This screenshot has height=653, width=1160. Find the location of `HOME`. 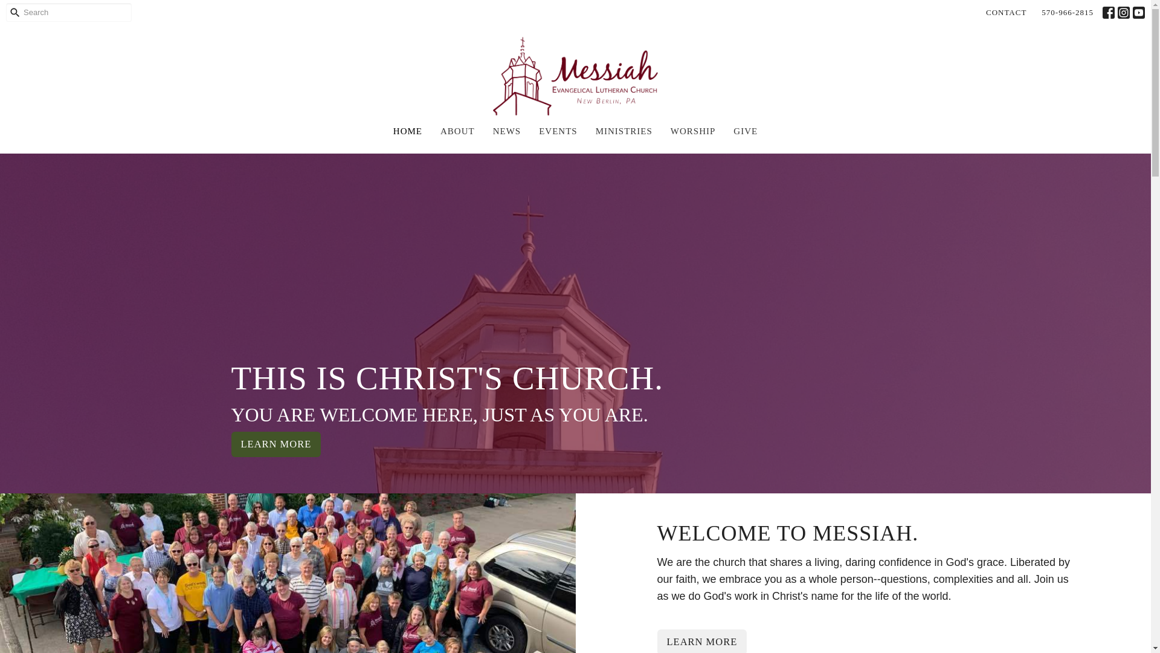

HOME is located at coordinates (407, 131).